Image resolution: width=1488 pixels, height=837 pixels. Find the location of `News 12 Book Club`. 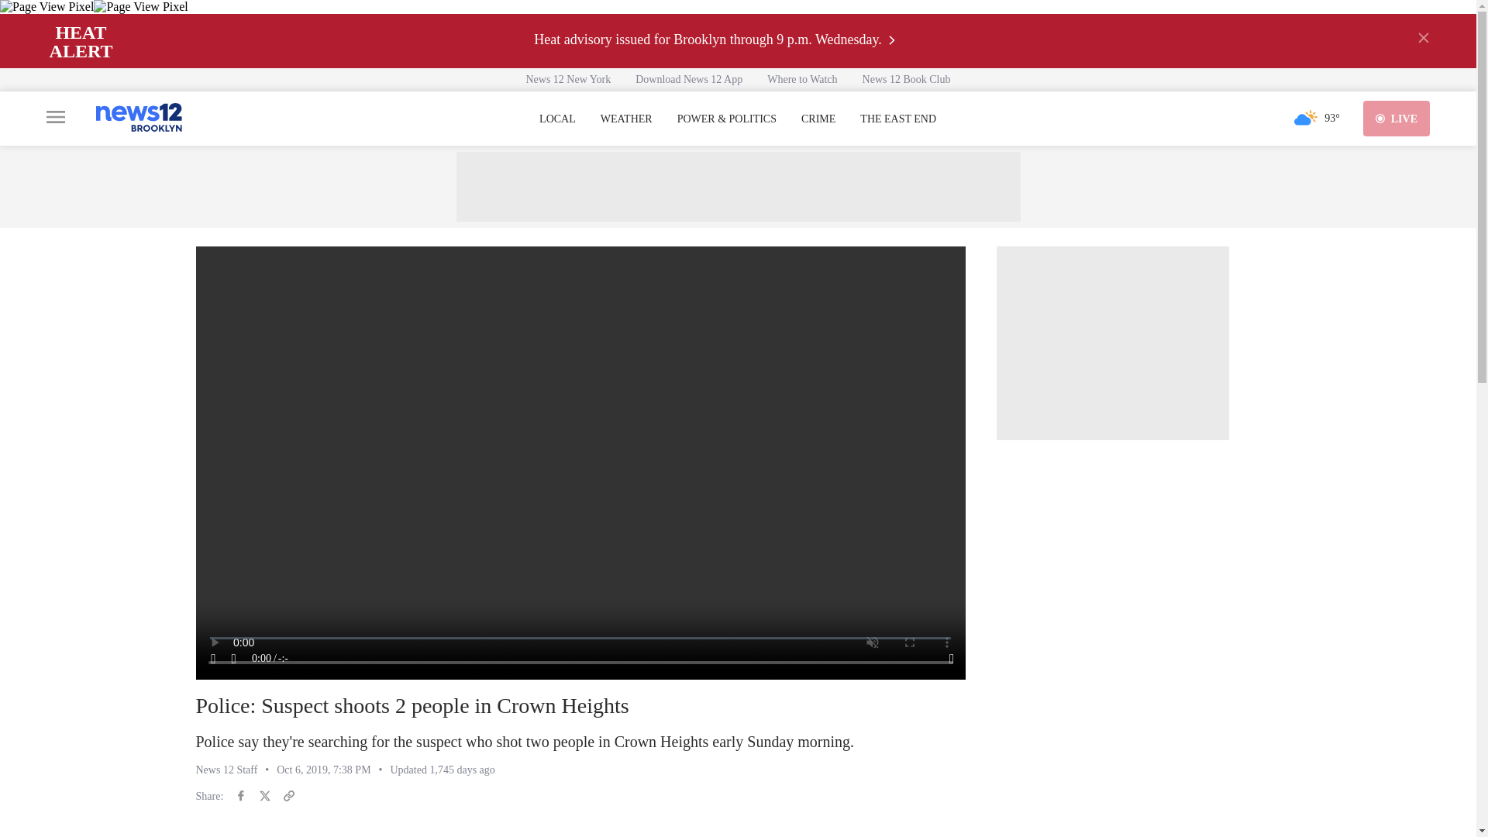

News 12 Book Club is located at coordinates (906, 79).